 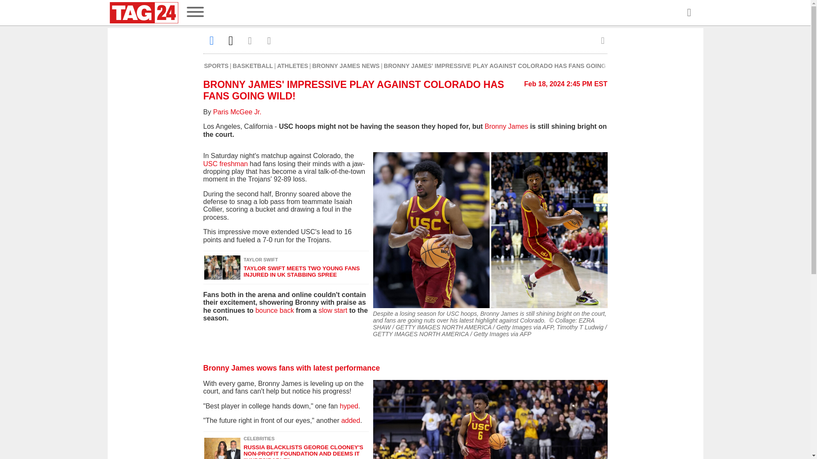 I want to click on Copy link, so click(x=269, y=40).